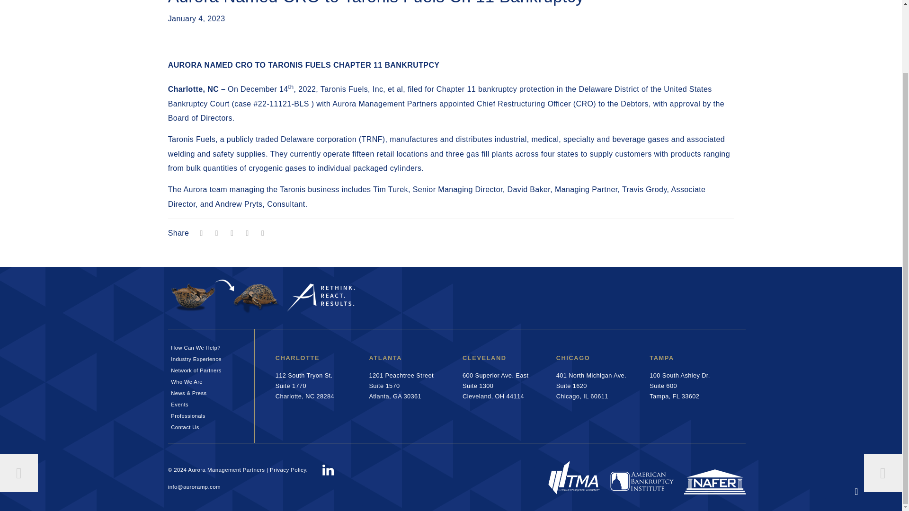 Image resolution: width=909 pixels, height=511 pixels. I want to click on Events, so click(211, 346).